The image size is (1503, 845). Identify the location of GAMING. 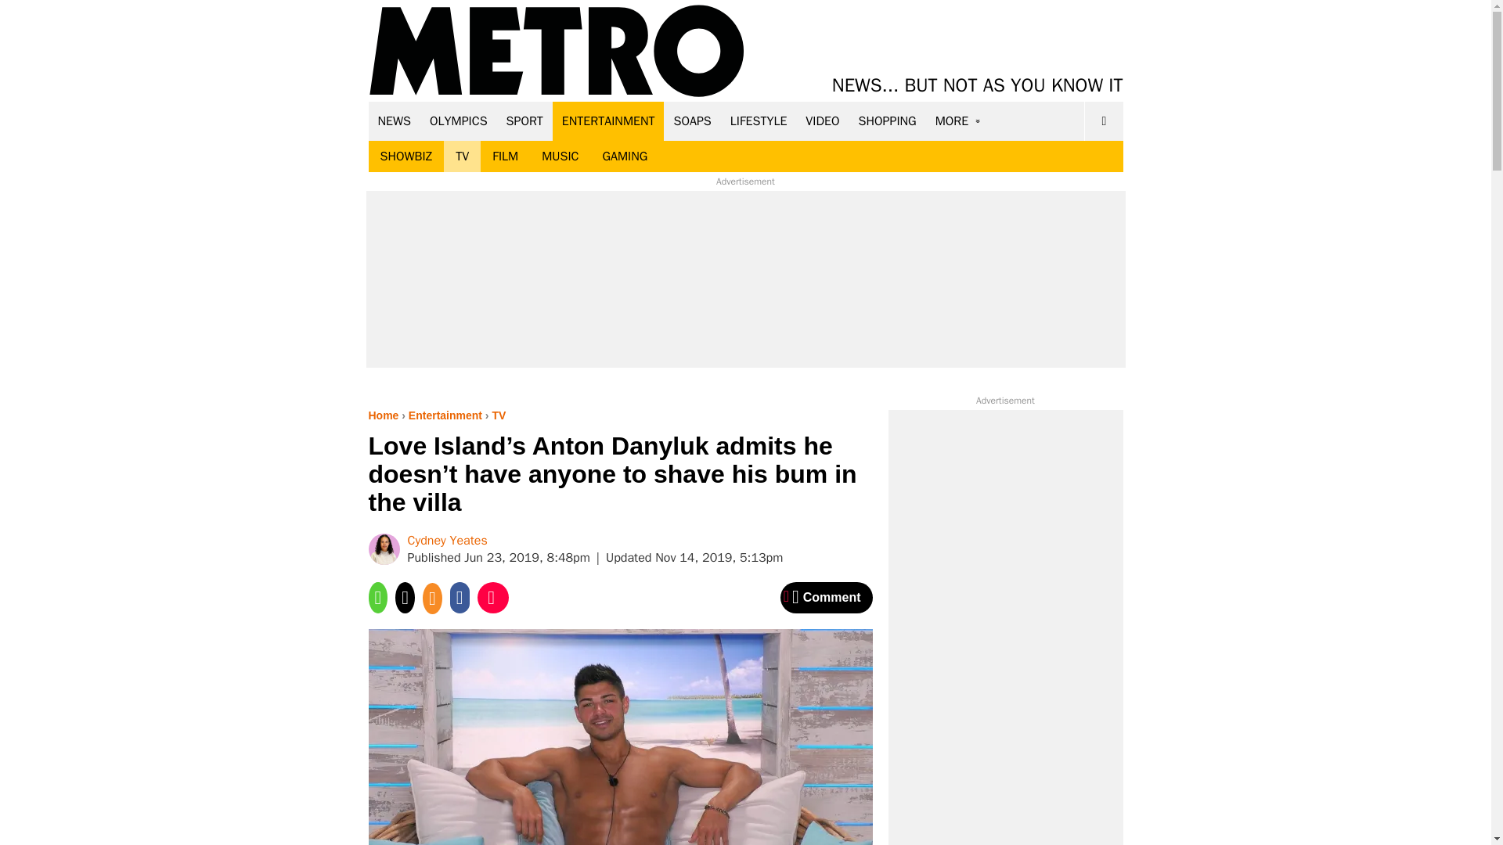
(625, 156).